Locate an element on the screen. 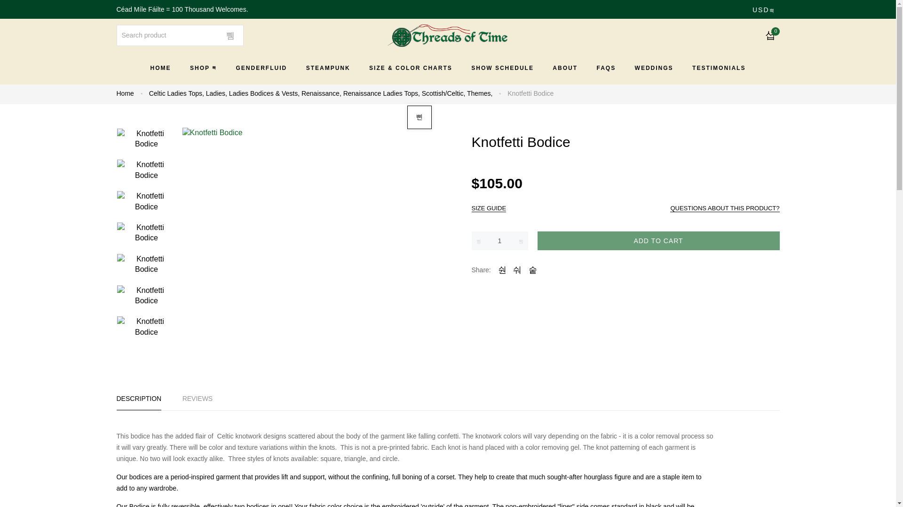 The height and width of the screenshot is (507, 903). Twitter is located at coordinates (502, 269).